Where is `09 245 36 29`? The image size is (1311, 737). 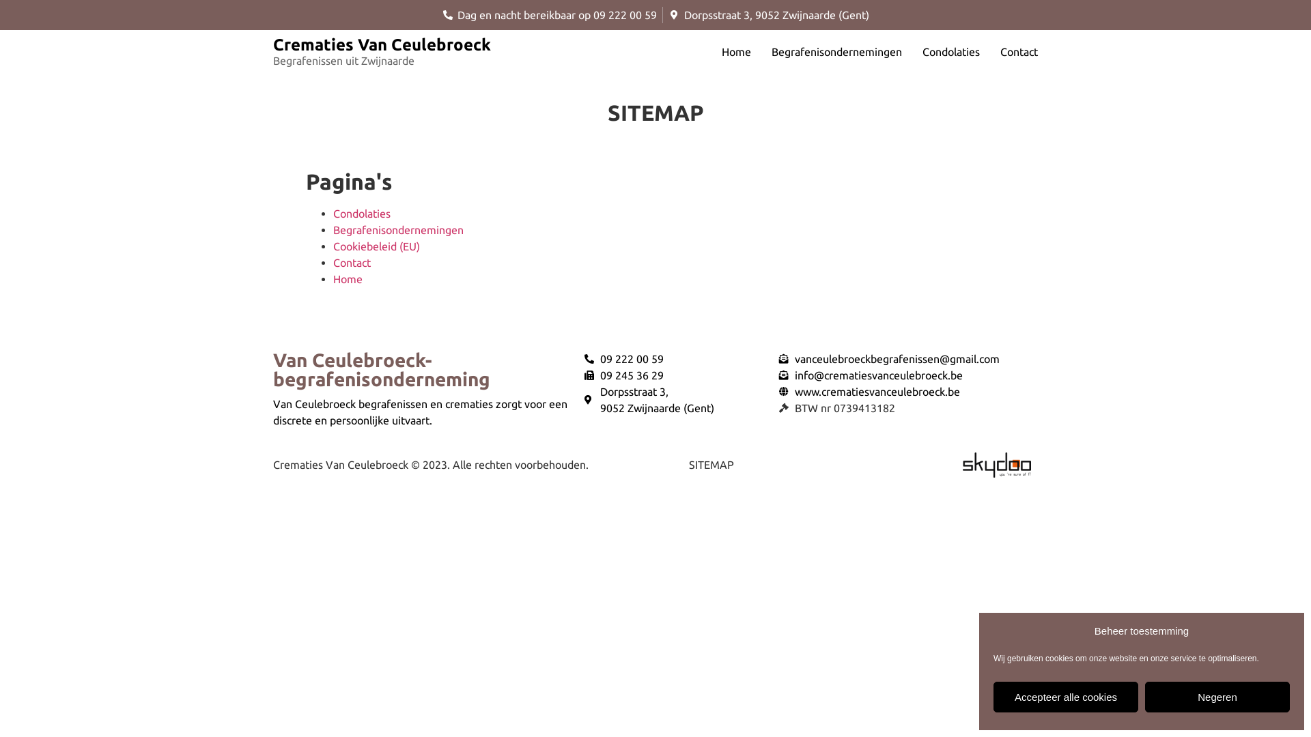
09 245 36 29 is located at coordinates (675, 375).